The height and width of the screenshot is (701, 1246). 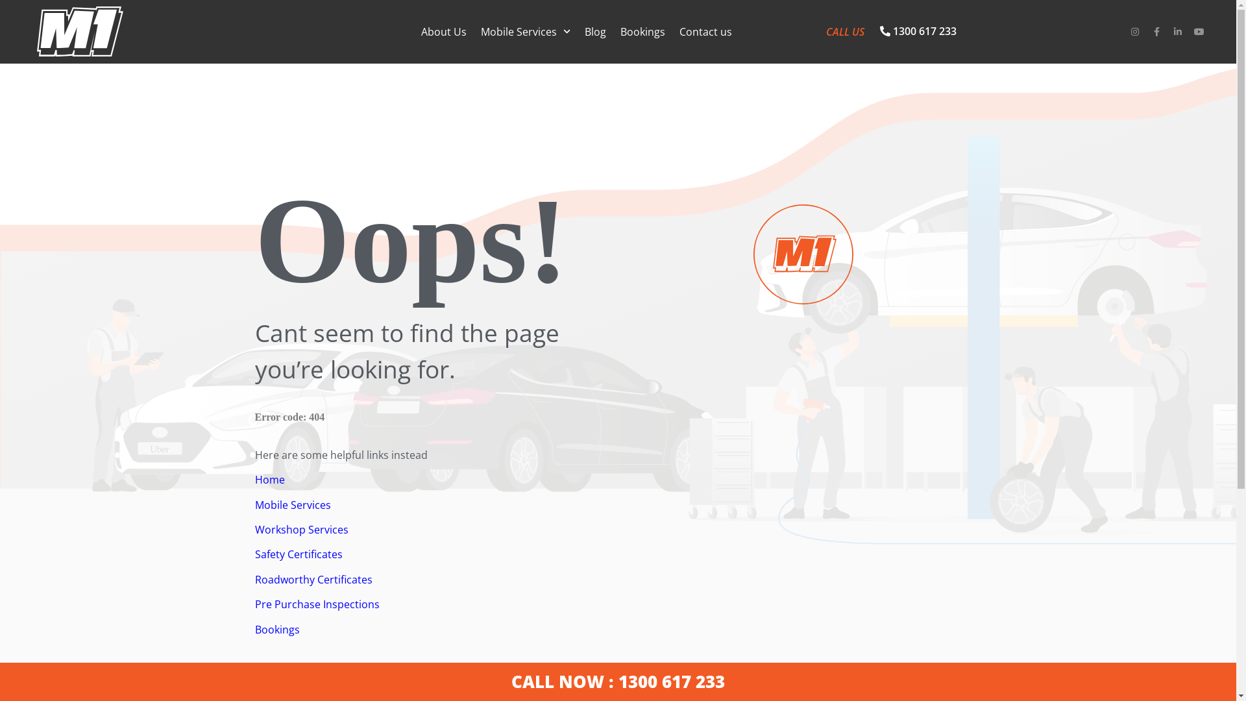 What do you see at coordinates (918, 32) in the screenshot?
I see `1300 617 233` at bounding box center [918, 32].